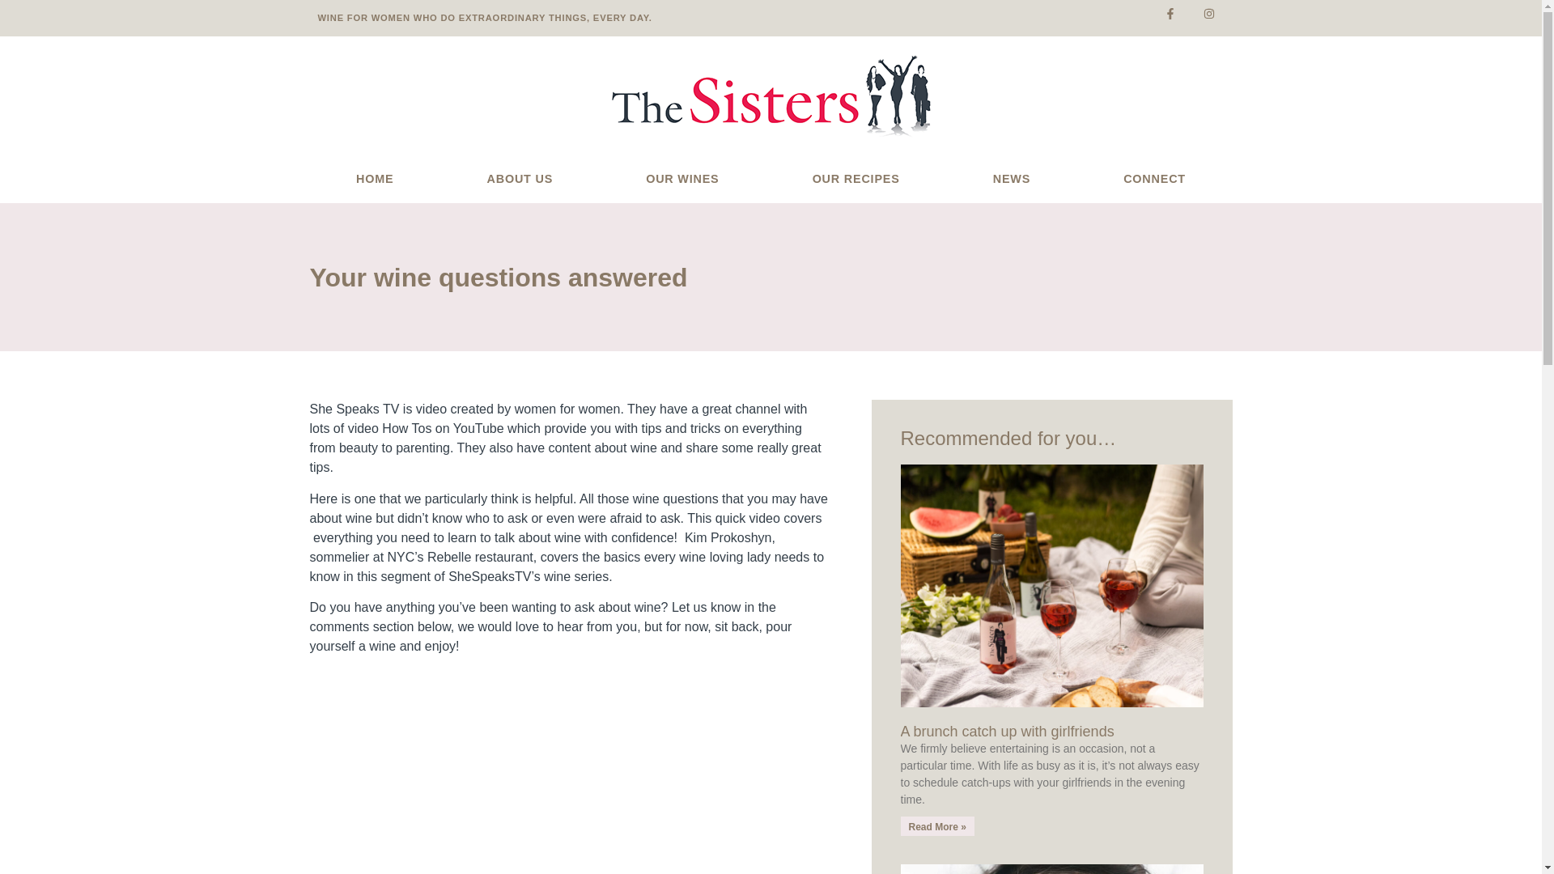 The image size is (1554, 874). What do you see at coordinates (1012, 180) in the screenshot?
I see `NEWS` at bounding box center [1012, 180].